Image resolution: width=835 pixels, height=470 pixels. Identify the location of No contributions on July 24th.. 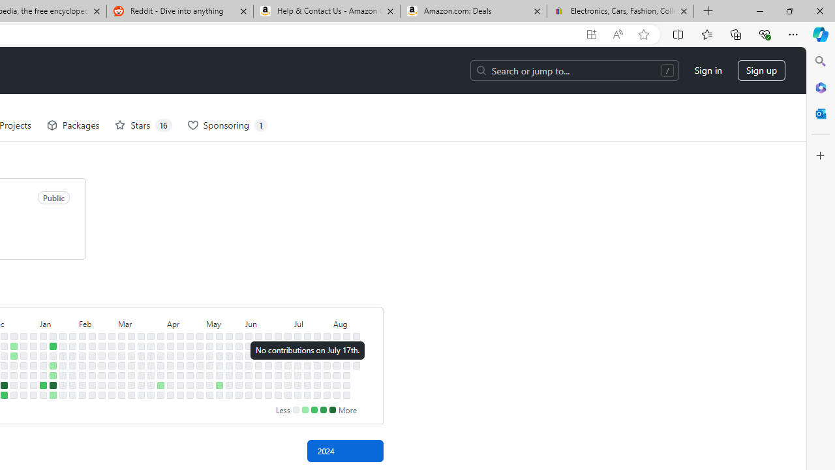
(317, 365).